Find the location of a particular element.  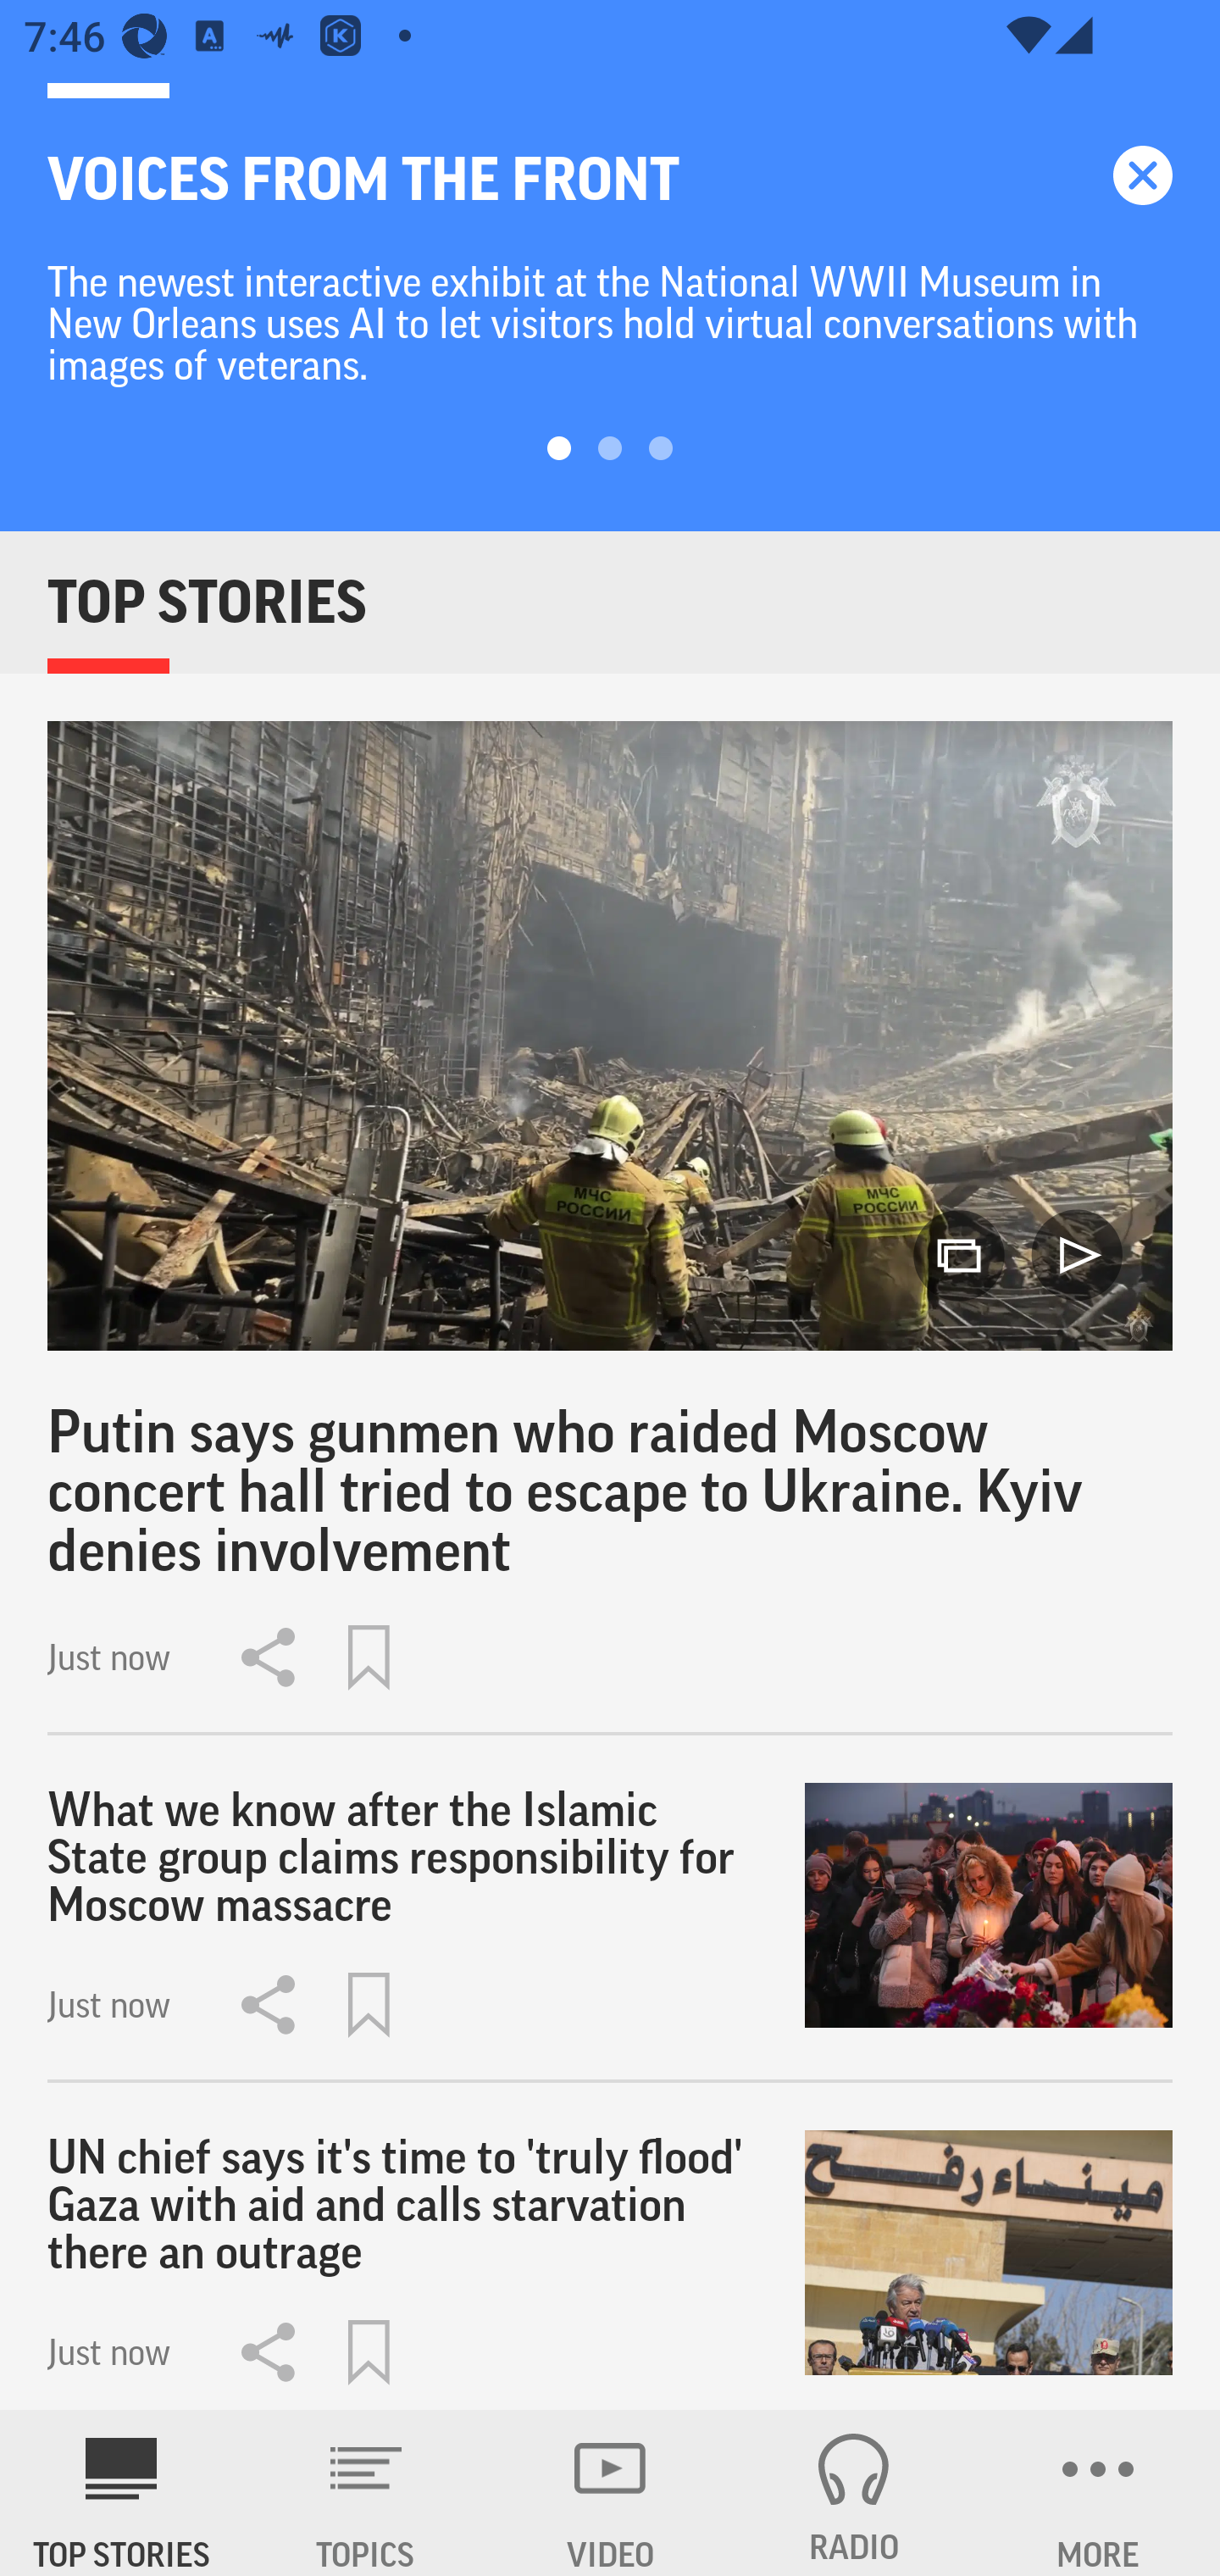

MORE is located at coordinates (1098, 2493).